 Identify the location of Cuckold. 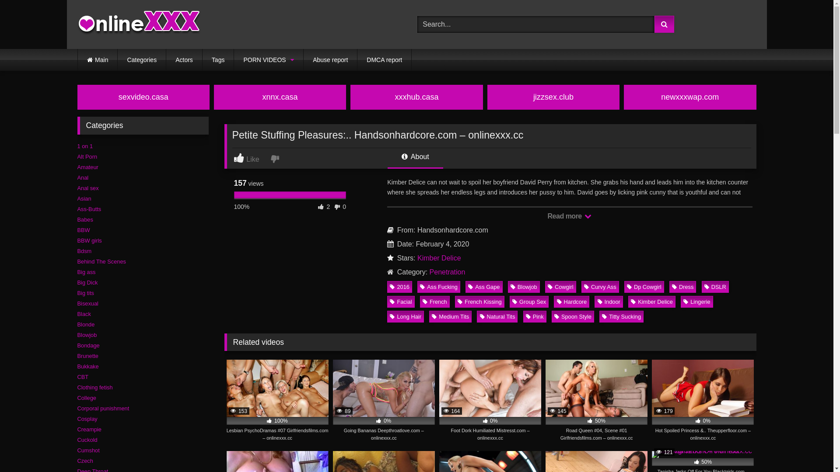
(87, 440).